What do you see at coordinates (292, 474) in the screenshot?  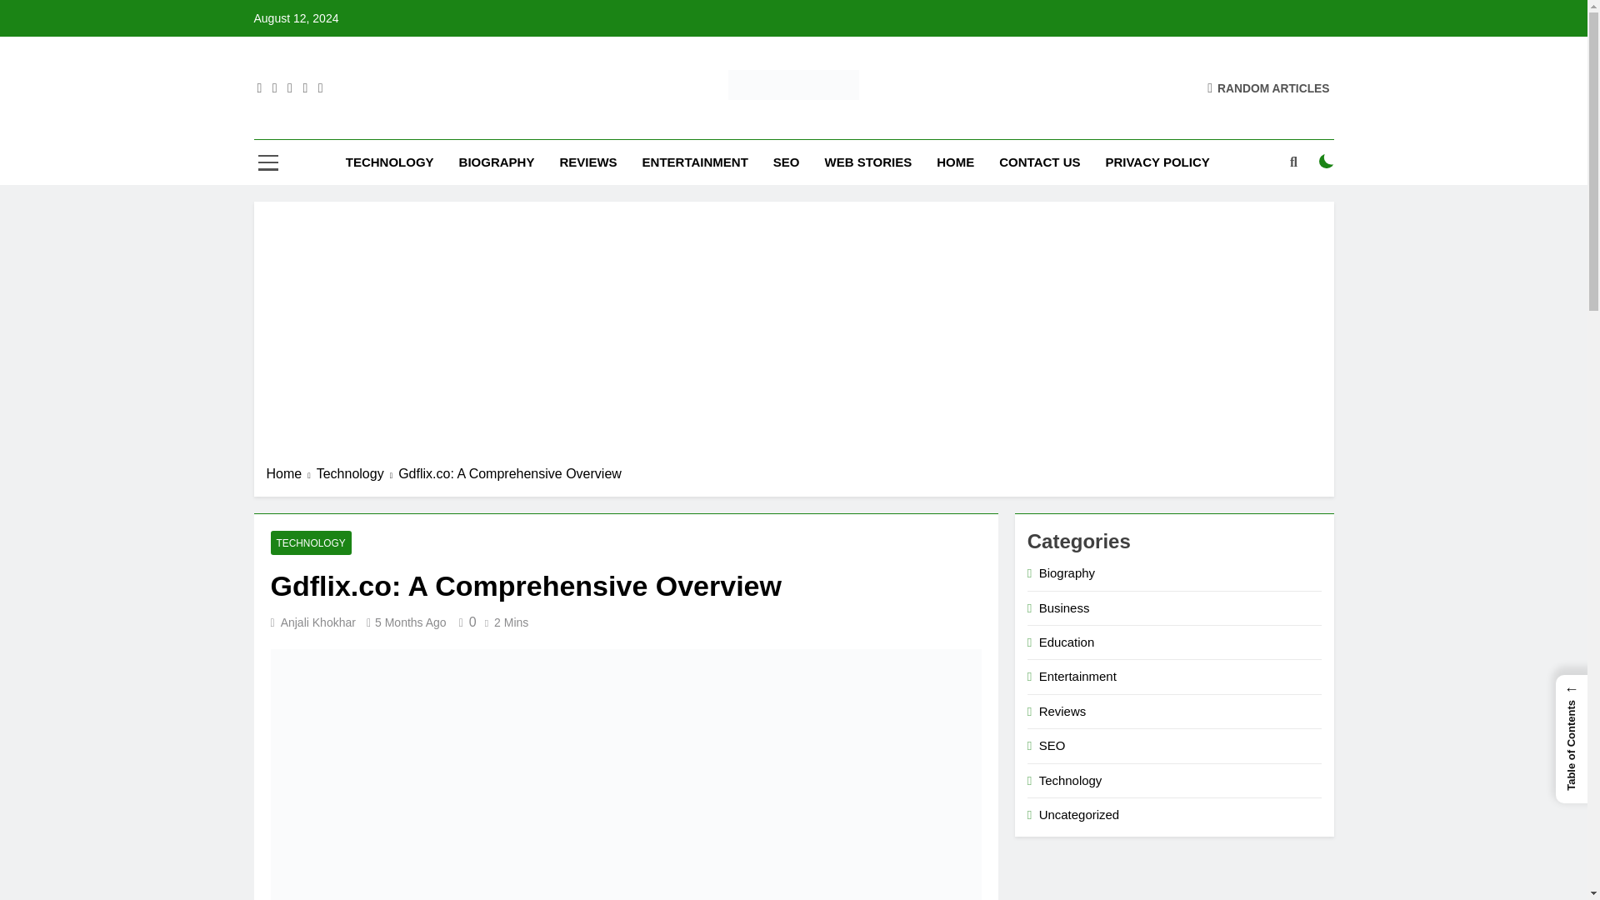 I see `Home` at bounding box center [292, 474].